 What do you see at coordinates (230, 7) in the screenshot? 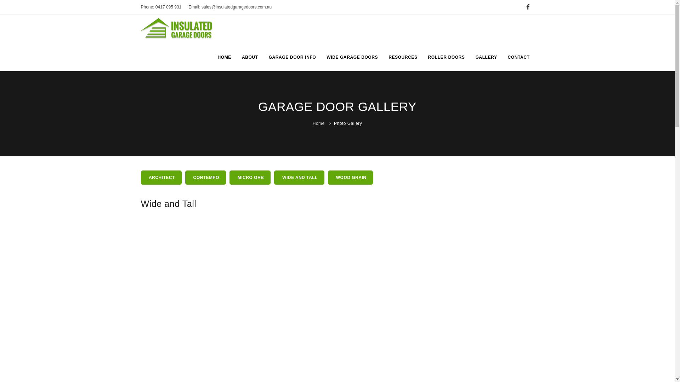
I see `Email: sales@insulatedgaragedoors.com.au` at bounding box center [230, 7].